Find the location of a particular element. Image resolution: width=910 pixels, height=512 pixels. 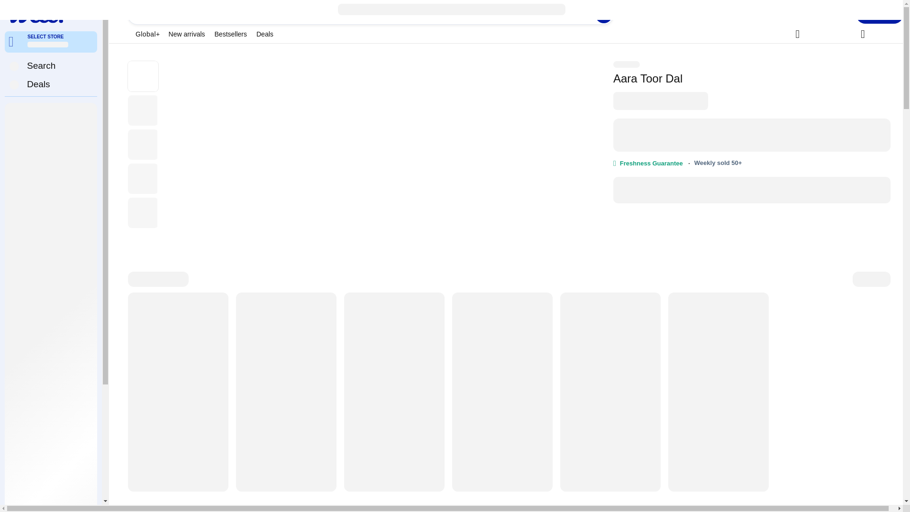

New arrivals is located at coordinates (187, 34).